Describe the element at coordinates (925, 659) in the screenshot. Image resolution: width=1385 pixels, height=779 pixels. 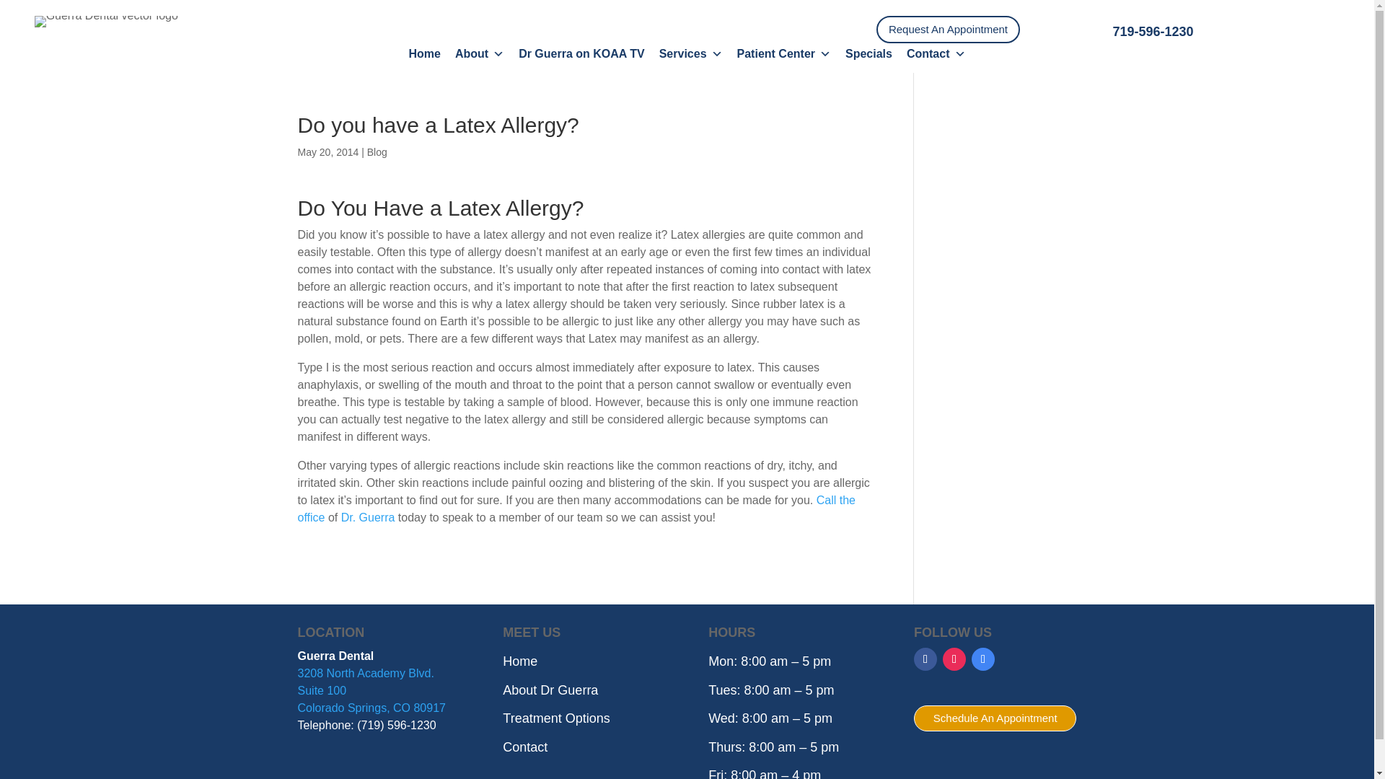
I see `Follow on Facebook` at that location.